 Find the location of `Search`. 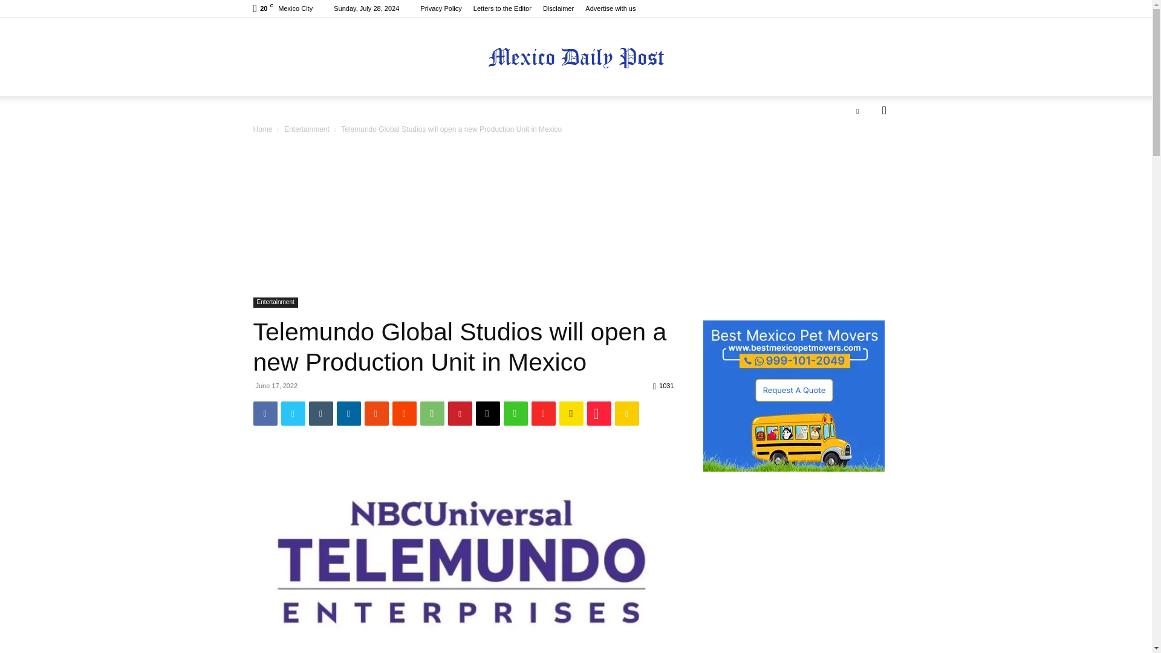

Search is located at coordinates (865, 158).